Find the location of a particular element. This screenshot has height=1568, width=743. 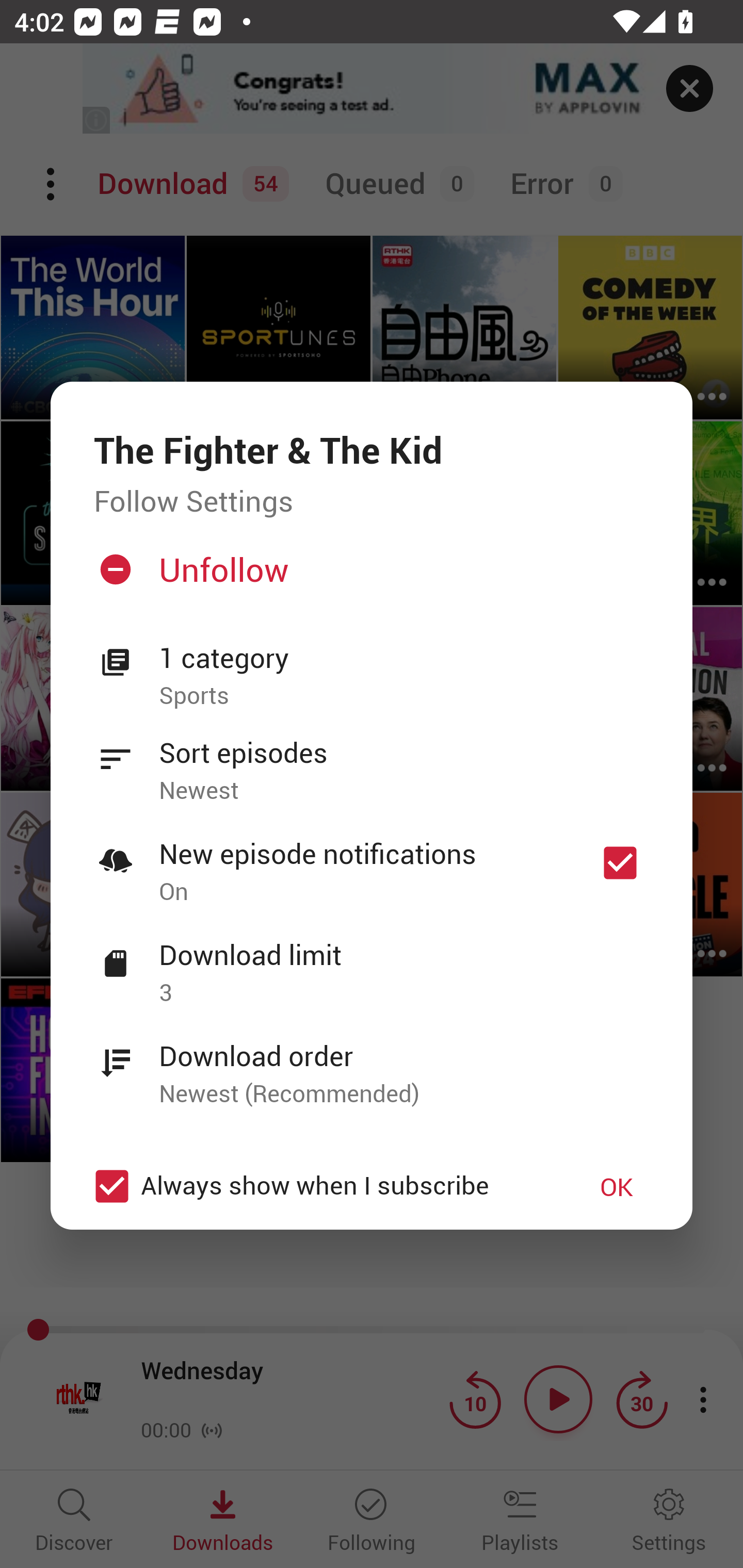

OK is located at coordinates (617, 1186).